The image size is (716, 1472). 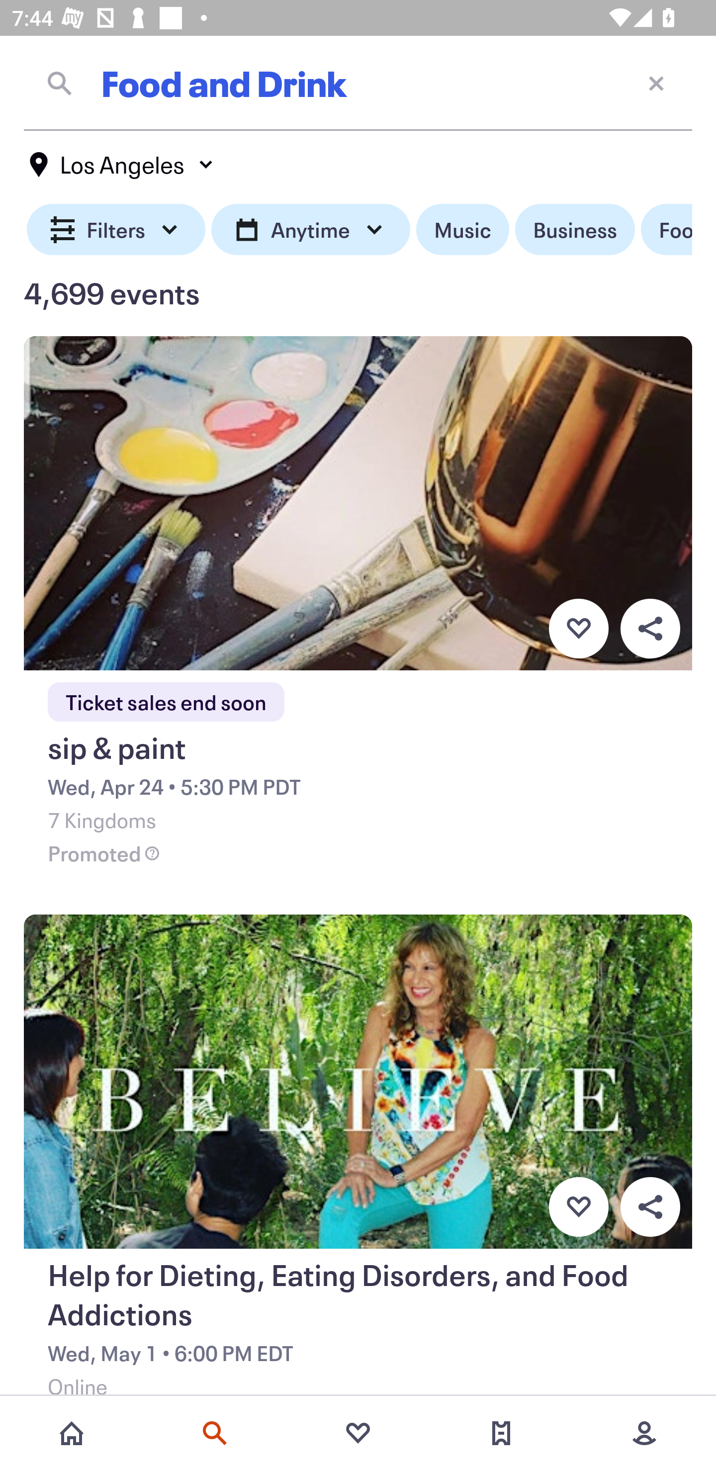 I want to click on Business, so click(x=575, y=230).